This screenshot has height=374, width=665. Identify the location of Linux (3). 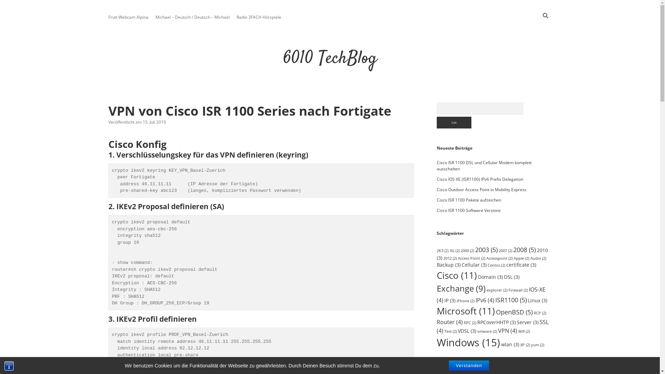
(538, 301).